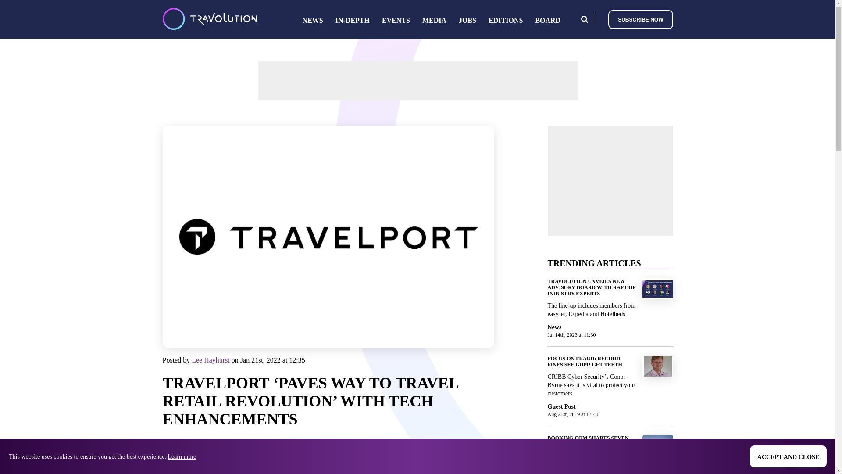 Image resolution: width=842 pixels, height=474 pixels. Describe the element at coordinates (434, 20) in the screenshot. I see `MEDIA` at that location.